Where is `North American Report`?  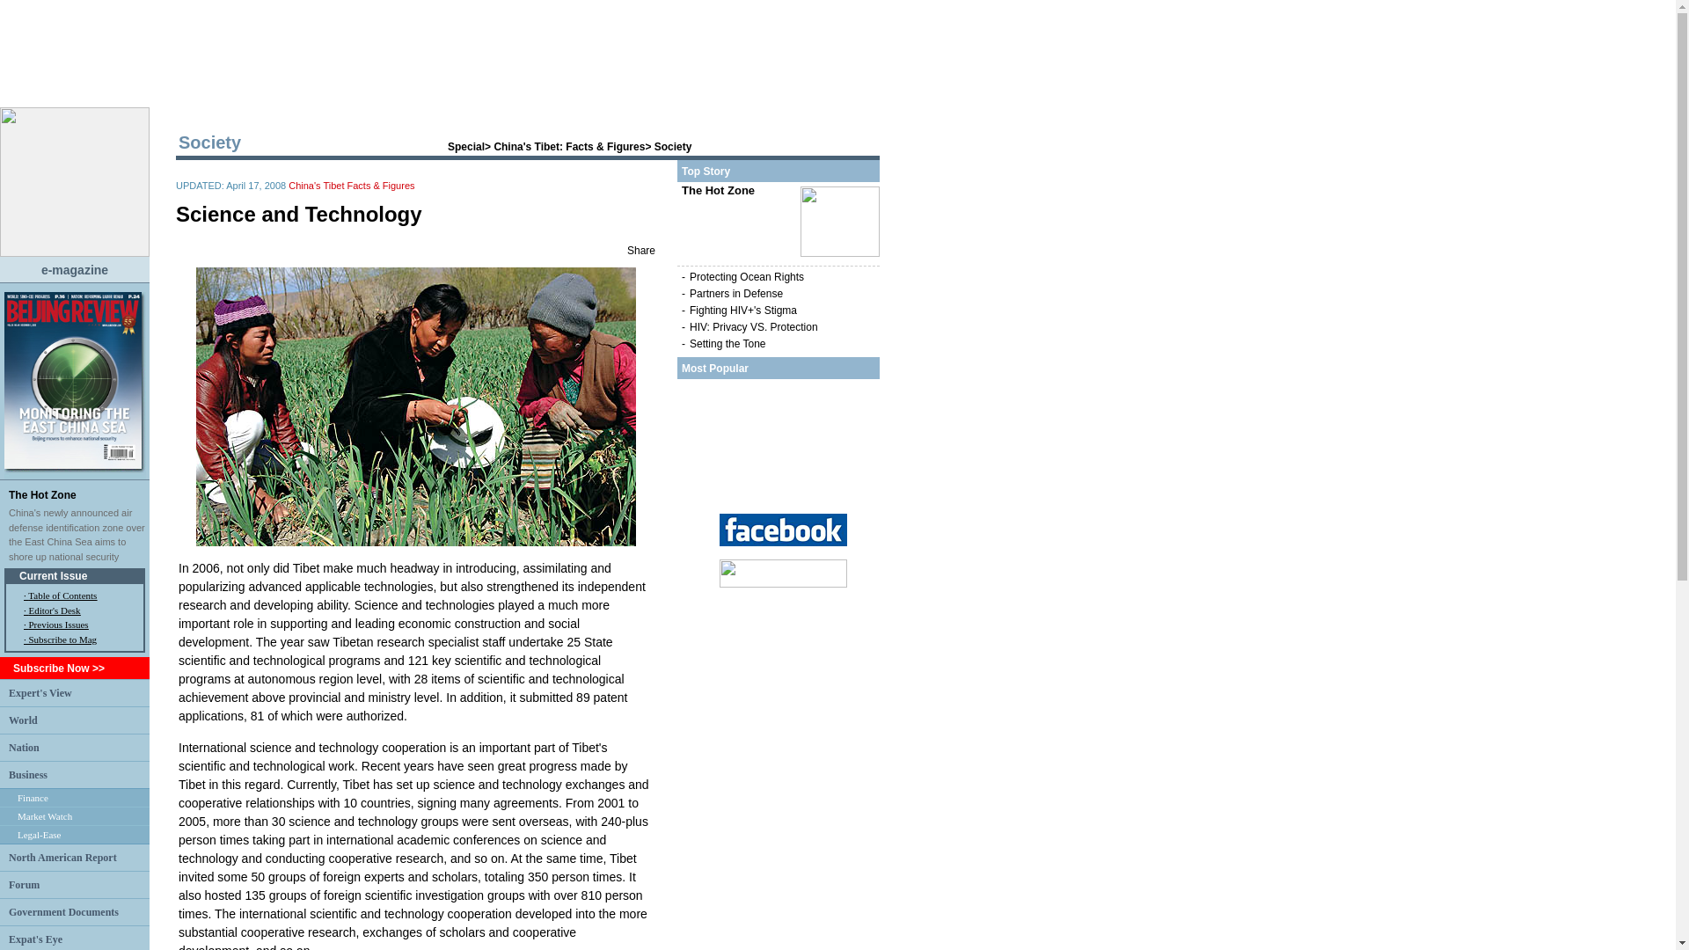
North American Report is located at coordinates (62, 857).